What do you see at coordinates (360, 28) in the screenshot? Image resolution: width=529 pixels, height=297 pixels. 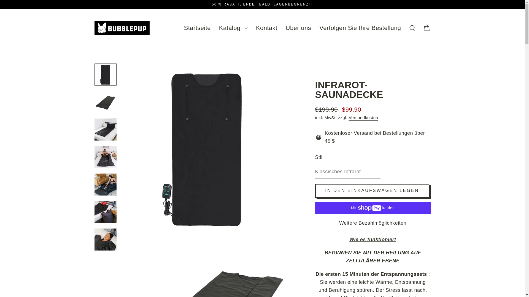 I see `Verfolgen Sie Ihre Bestellung` at bounding box center [360, 28].